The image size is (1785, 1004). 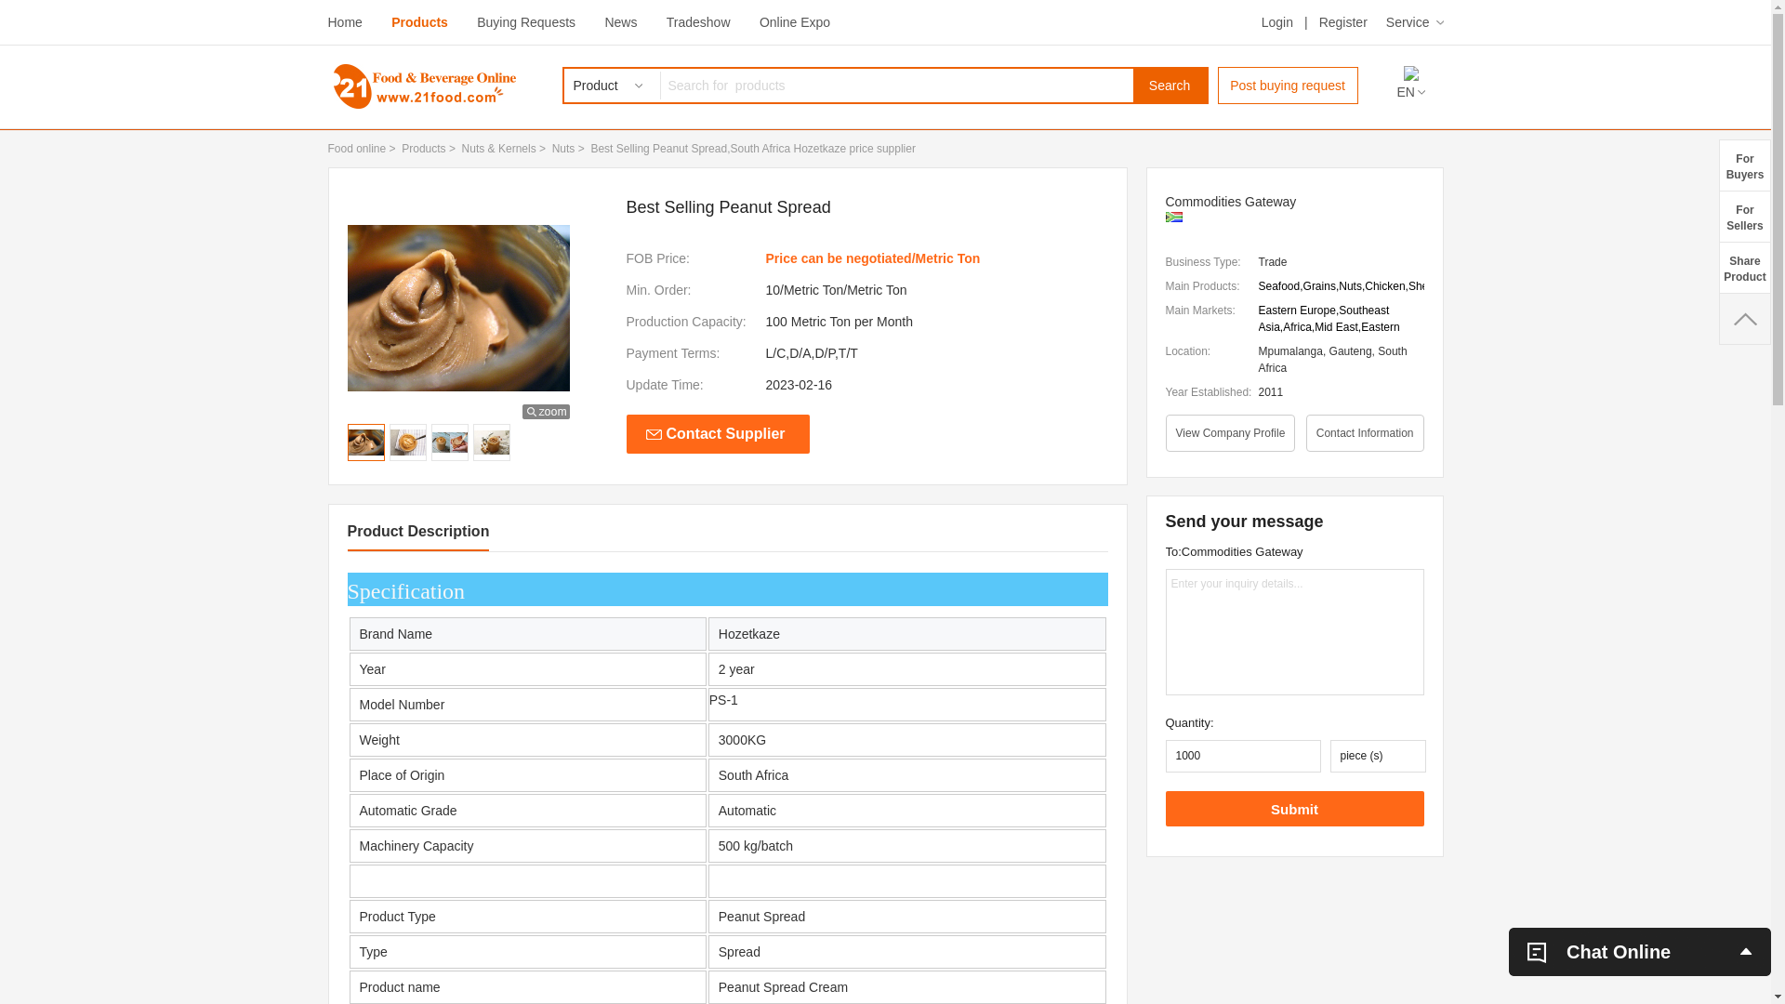 I want to click on Service, so click(x=1415, y=22).